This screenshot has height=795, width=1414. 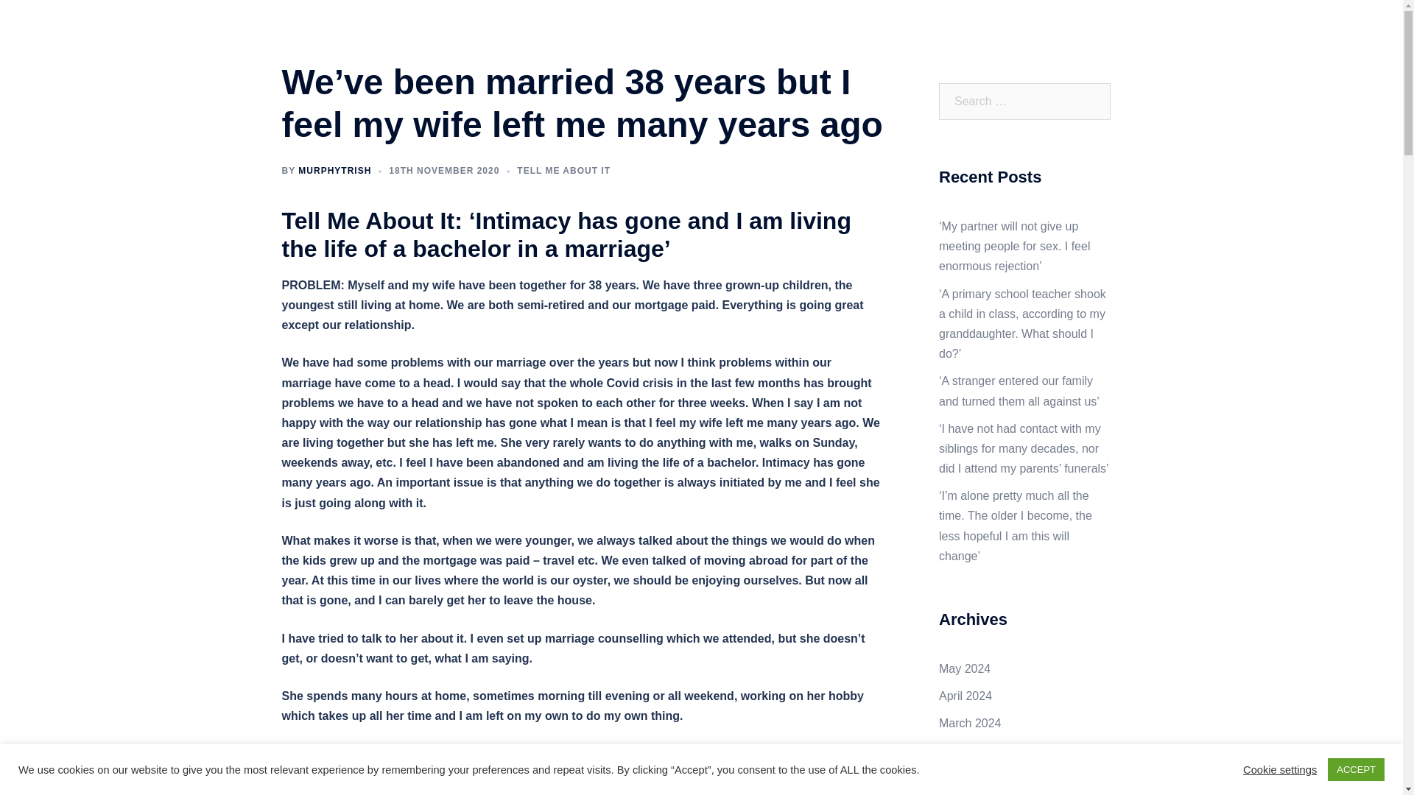 I want to click on Published Articles, so click(x=969, y=43).